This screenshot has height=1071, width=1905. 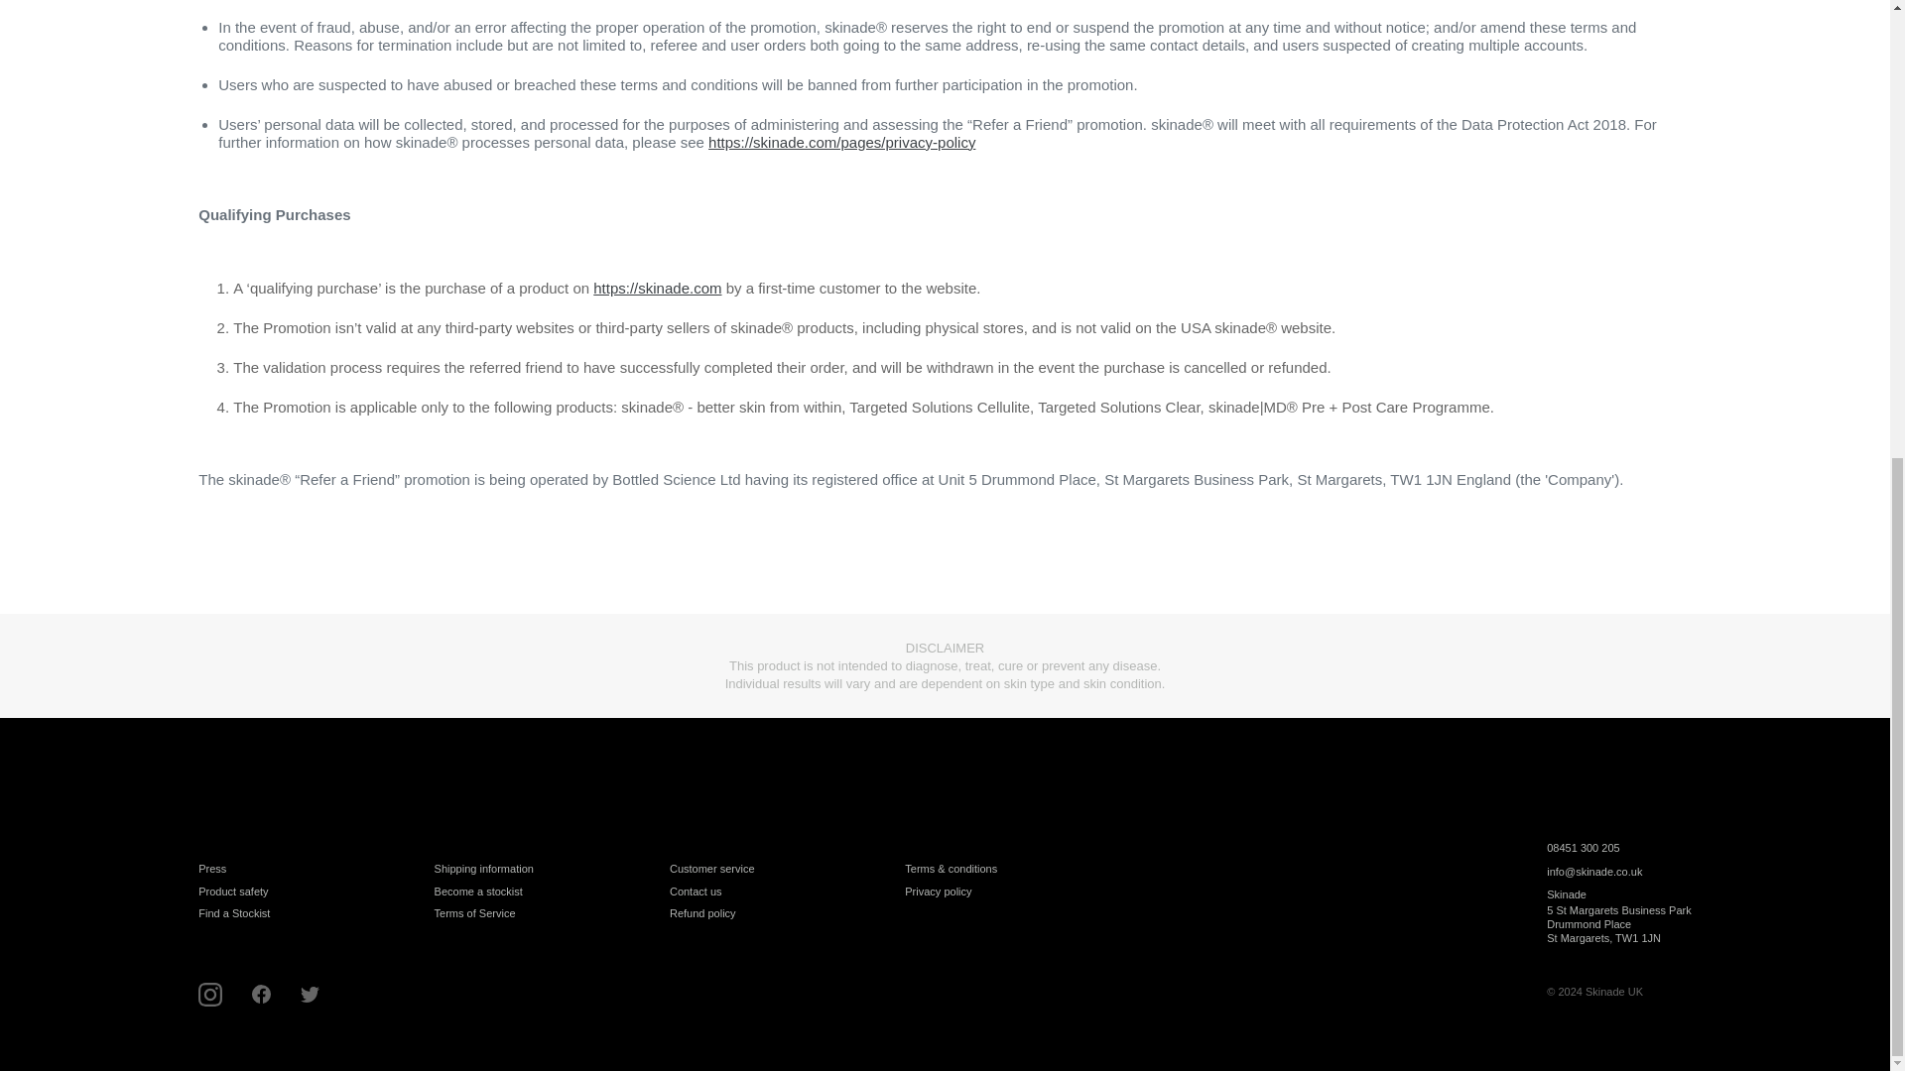 I want to click on Product safety, so click(x=232, y=892).